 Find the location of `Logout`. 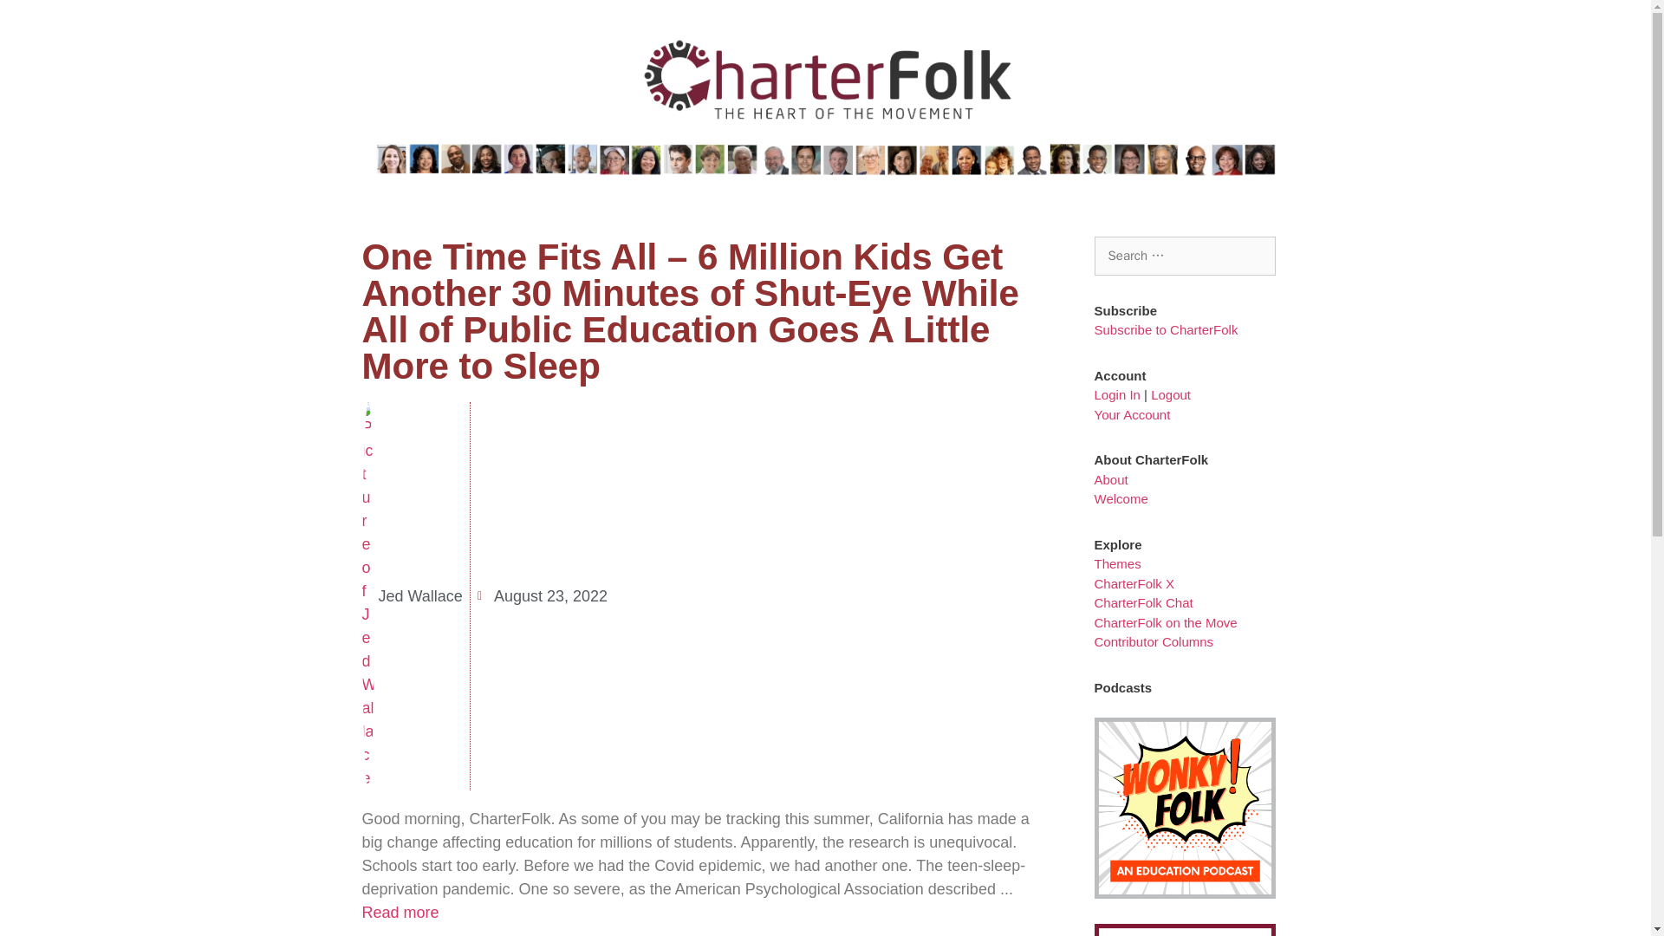

Logout is located at coordinates (1171, 395).